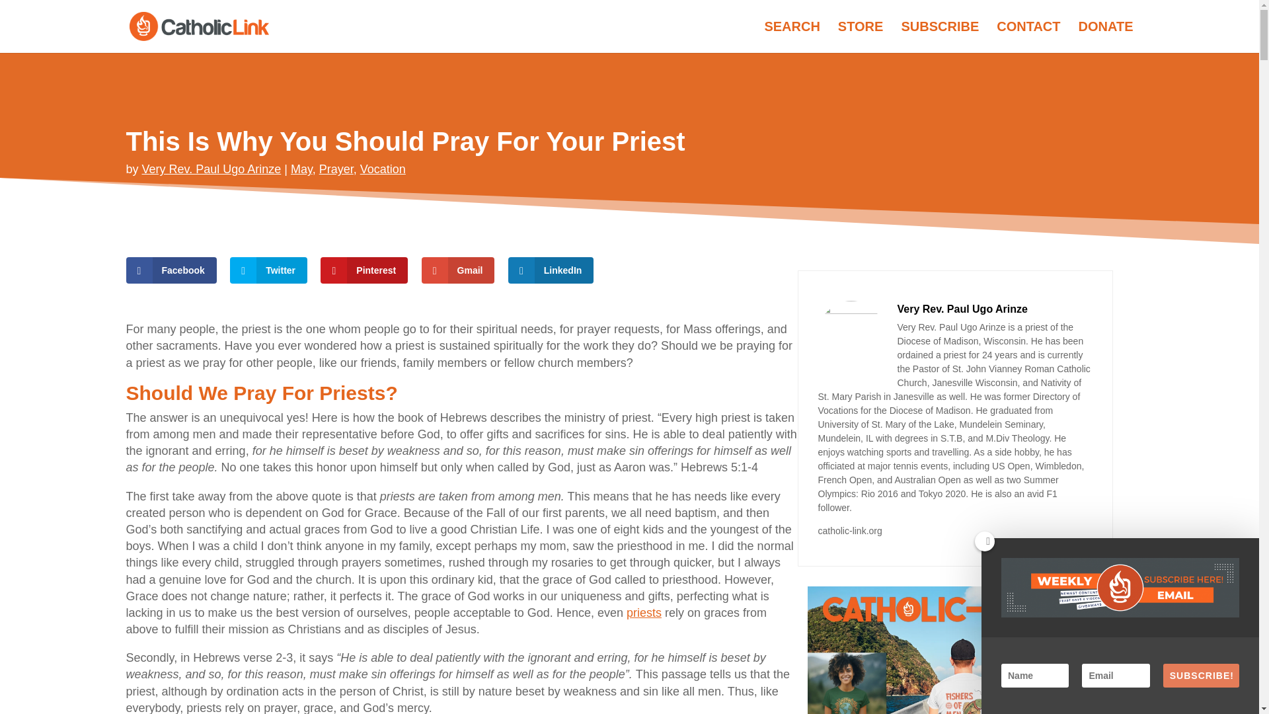 The image size is (1269, 714). I want to click on Prayer, so click(336, 169).